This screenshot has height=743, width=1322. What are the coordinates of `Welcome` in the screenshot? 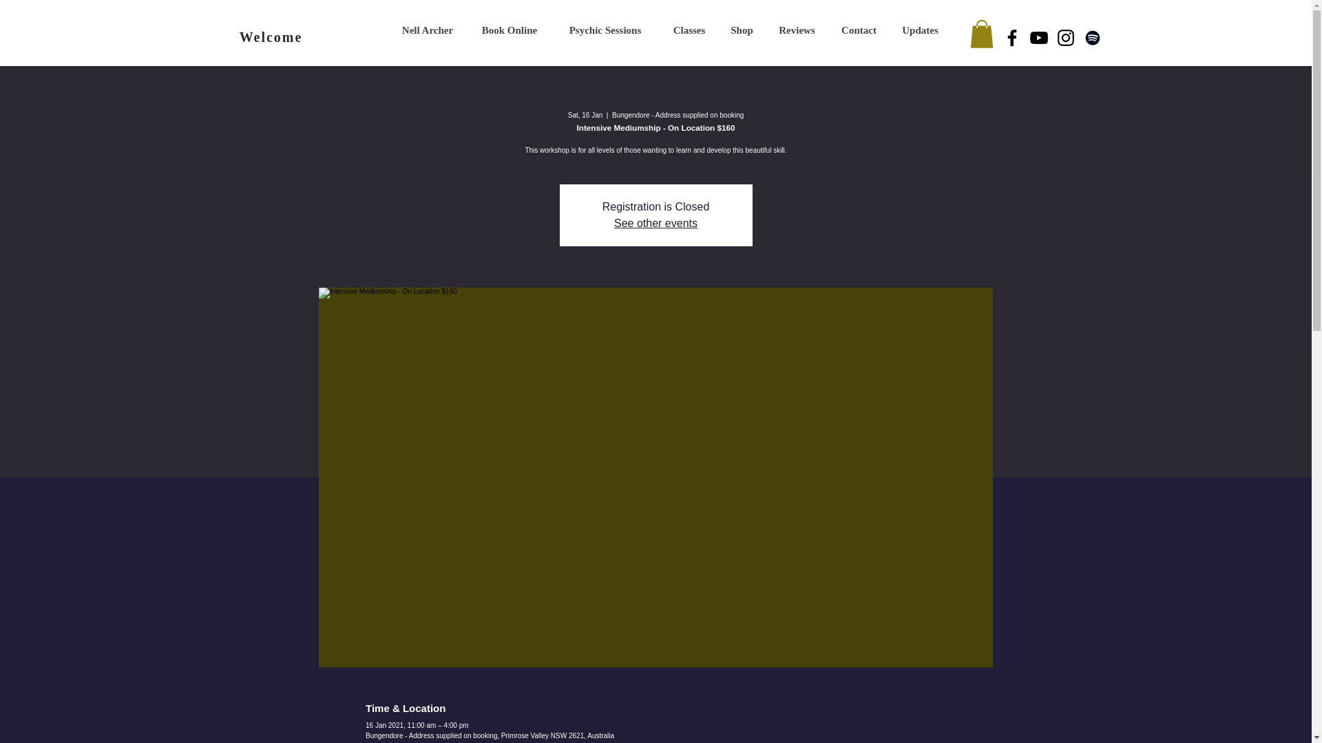 It's located at (271, 37).